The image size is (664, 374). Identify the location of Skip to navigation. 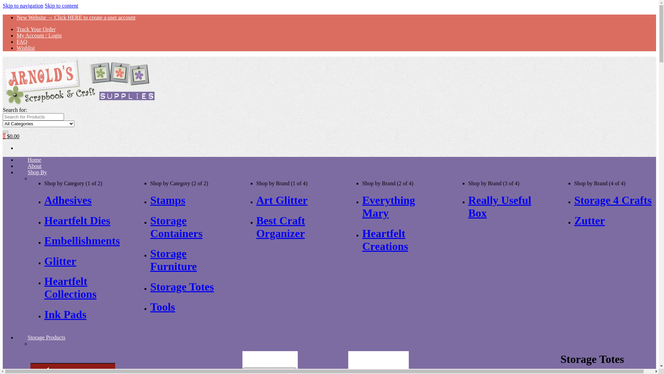
(23, 6).